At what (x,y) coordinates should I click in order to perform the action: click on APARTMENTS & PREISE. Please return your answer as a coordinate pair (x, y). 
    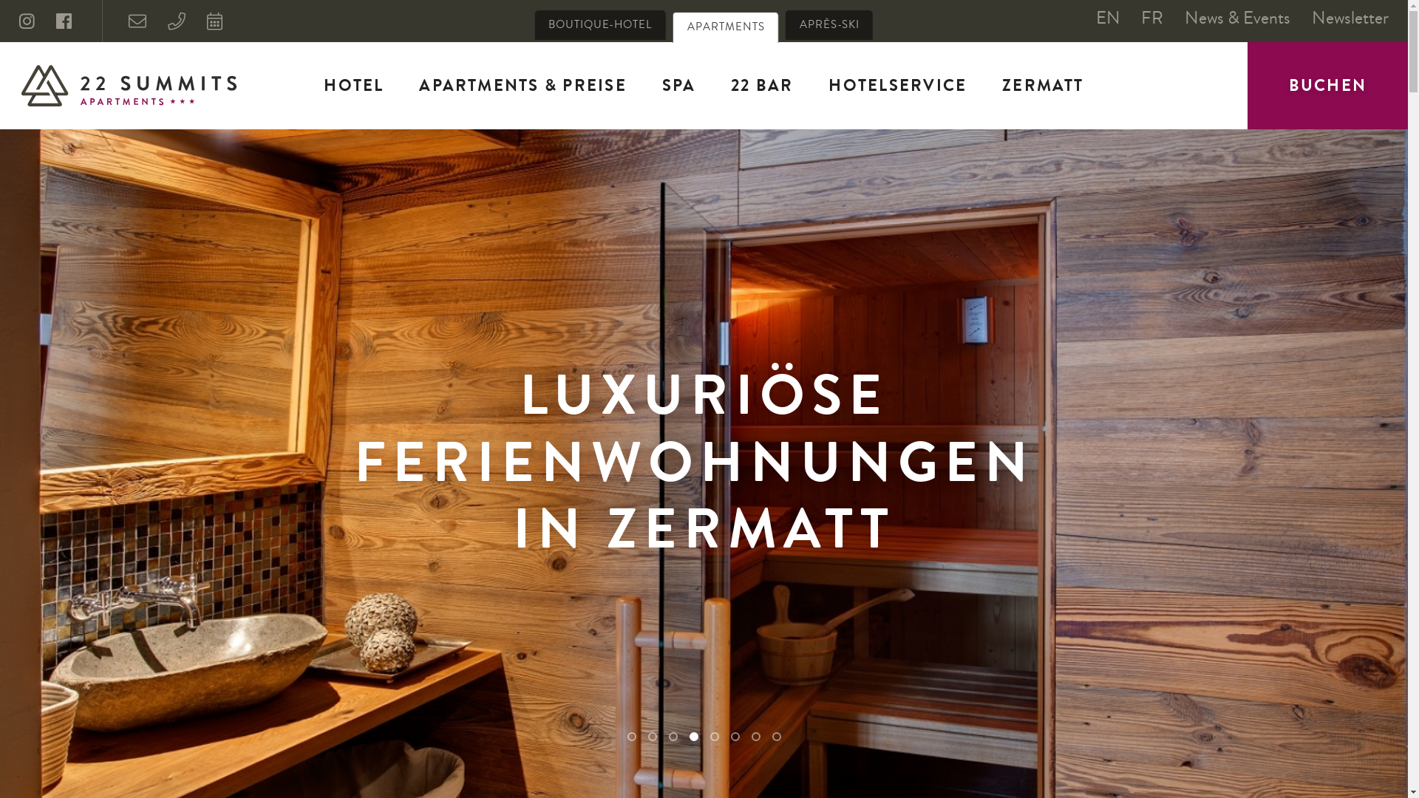
    Looking at the image, I should click on (523, 86).